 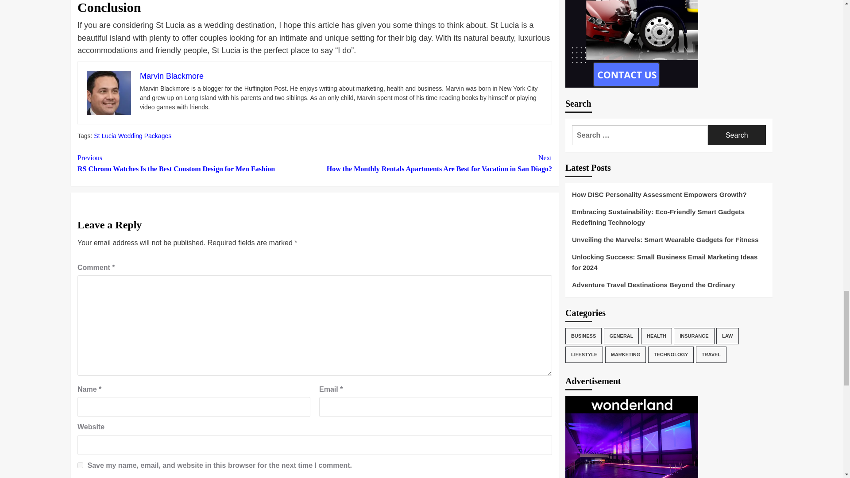 What do you see at coordinates (172, 76) in the screenshot?
I see `Marvin Blackmore` at bounding box center [172, 76].